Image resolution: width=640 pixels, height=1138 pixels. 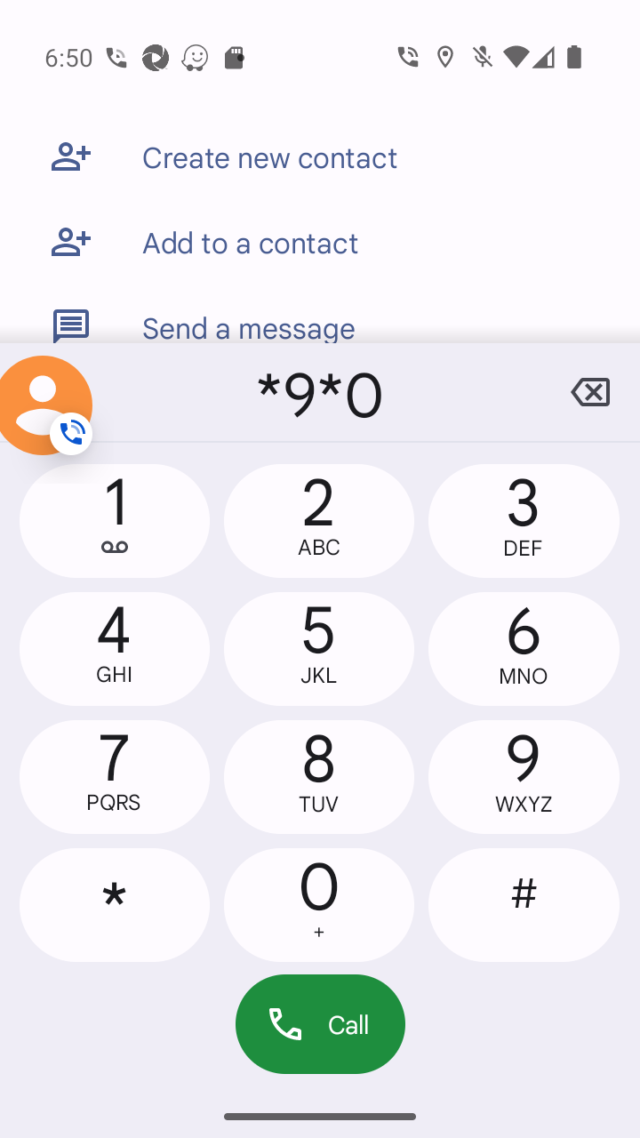 What do you see at coordinates (50, 392) in the screenshot?
I see `More options` at bounding box center [50, 392].